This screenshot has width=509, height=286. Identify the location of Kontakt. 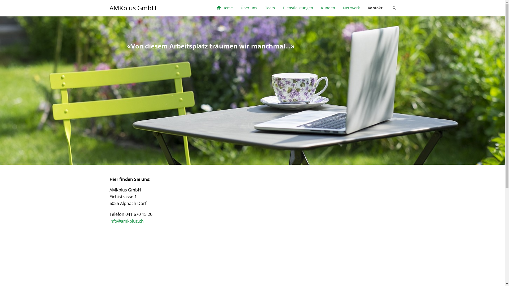
(375, 8).